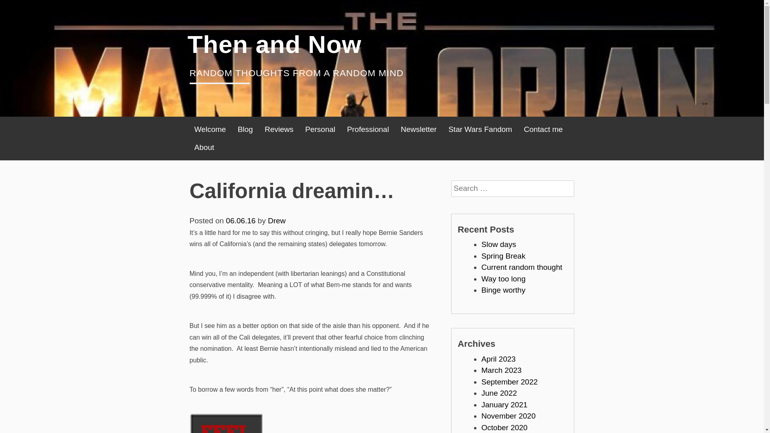  I want to click on Drew, so click(277, 221).